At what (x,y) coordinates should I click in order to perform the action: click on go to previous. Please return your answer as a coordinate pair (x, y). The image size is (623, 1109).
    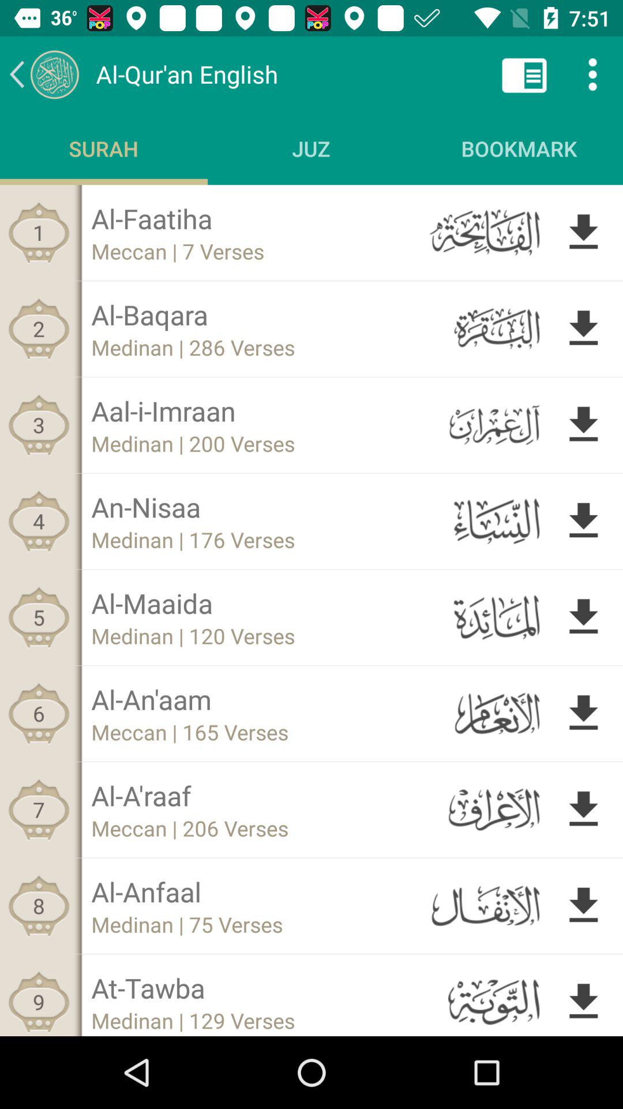
    Looking at the image, I should click on (44, 74).